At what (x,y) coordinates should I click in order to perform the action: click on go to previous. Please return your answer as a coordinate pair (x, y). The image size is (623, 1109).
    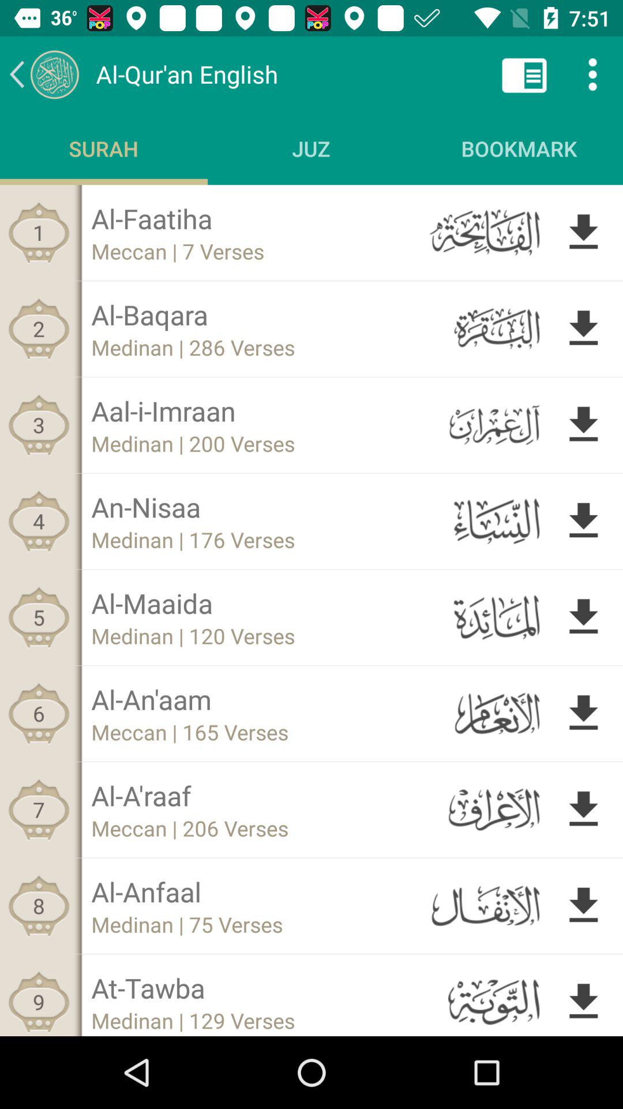
    Looking at the image, I should click on (44, 74).